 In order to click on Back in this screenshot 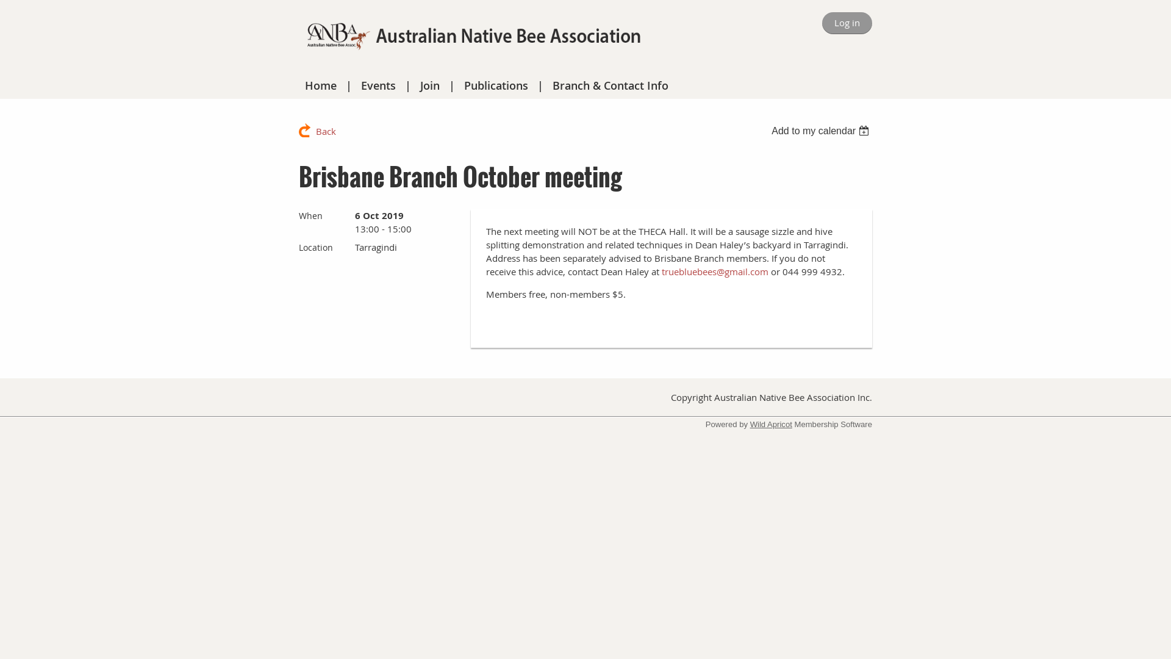, I will do `click(317, 131)`.